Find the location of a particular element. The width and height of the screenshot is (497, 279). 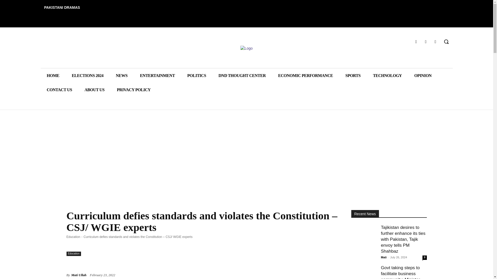

ENTERTAINMENT is located at coordinates (157, 75).